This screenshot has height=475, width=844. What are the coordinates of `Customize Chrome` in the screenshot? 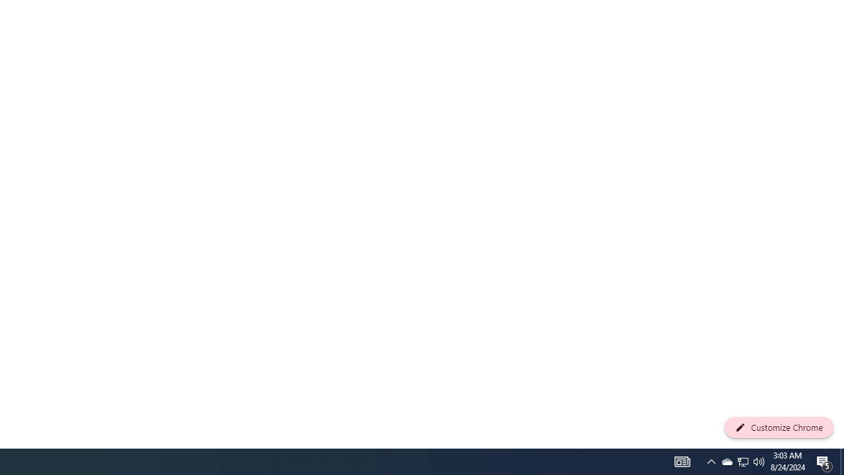 It's located at (779, 427).